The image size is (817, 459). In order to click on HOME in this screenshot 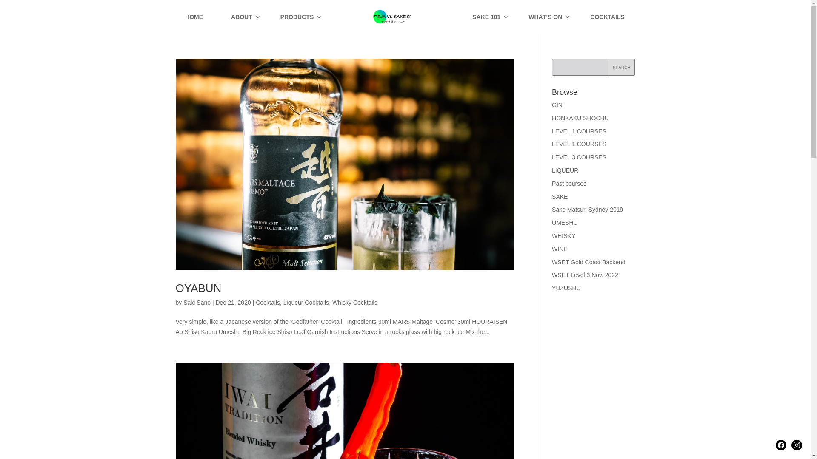, I will do `click(194, 24)`.